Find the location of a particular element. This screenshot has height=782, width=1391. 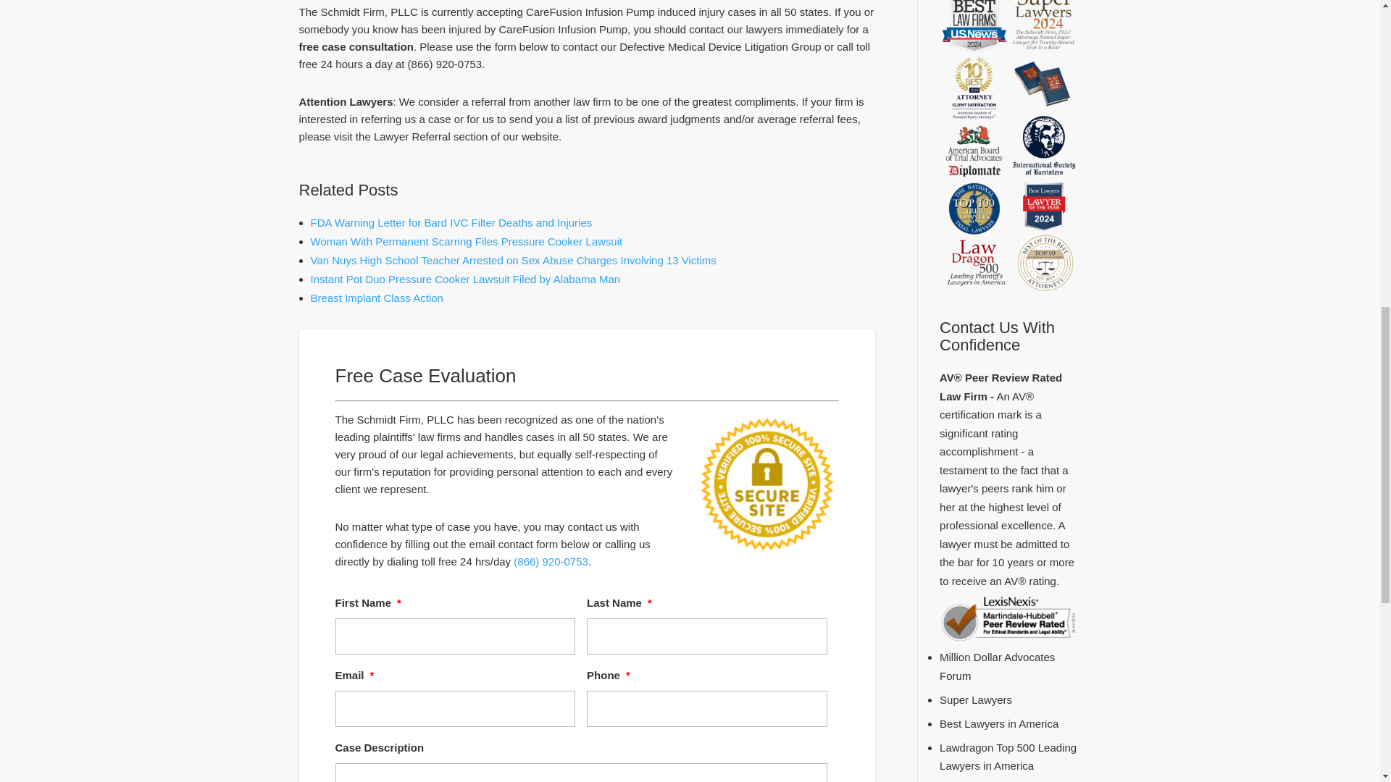

Woman With Permanent Scarring Files Pressure Cooker Lawsuit is located at coordinates (466, 242).